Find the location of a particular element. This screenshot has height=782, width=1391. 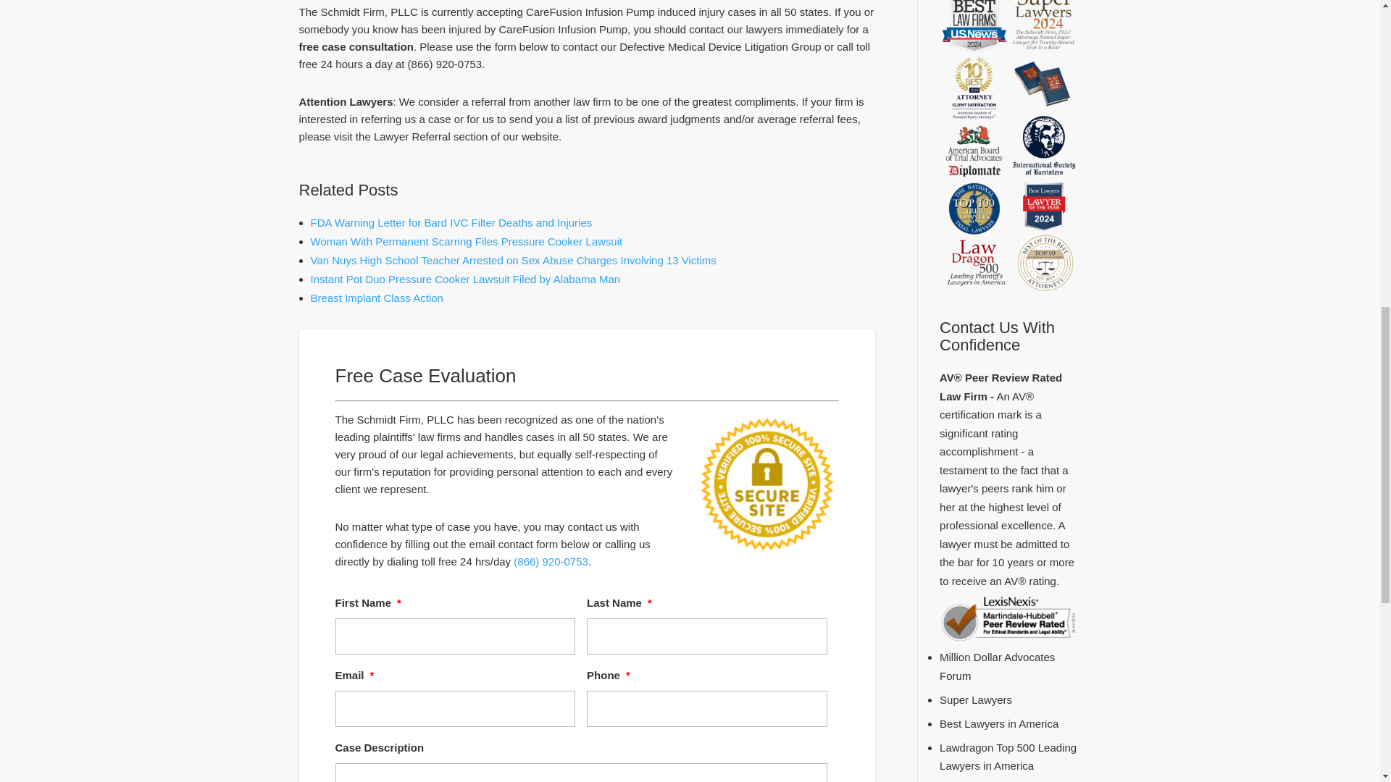

Woman With Permanent Scarring Files Pressure Cooker Lawsuit is located at coordinates (466, 242).